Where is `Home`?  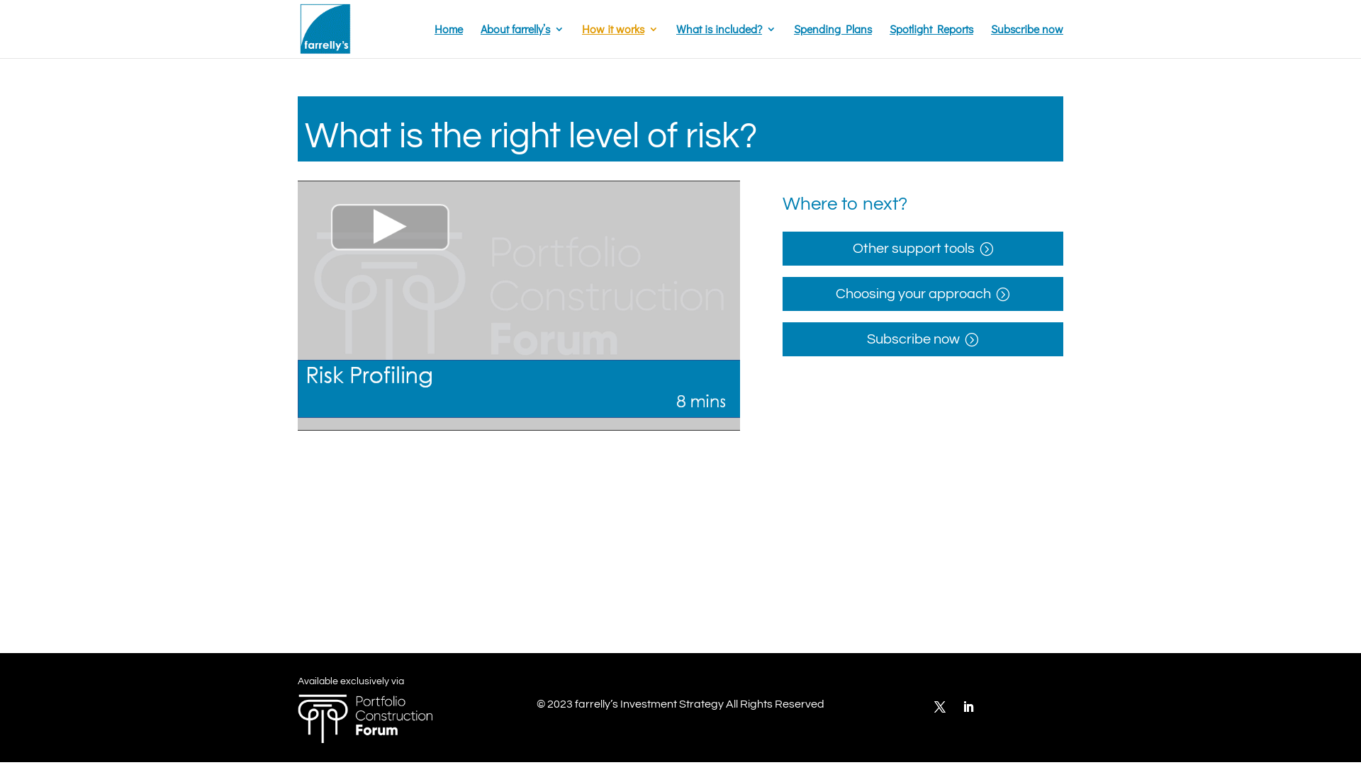 Home is located at coordinates (449, 41).